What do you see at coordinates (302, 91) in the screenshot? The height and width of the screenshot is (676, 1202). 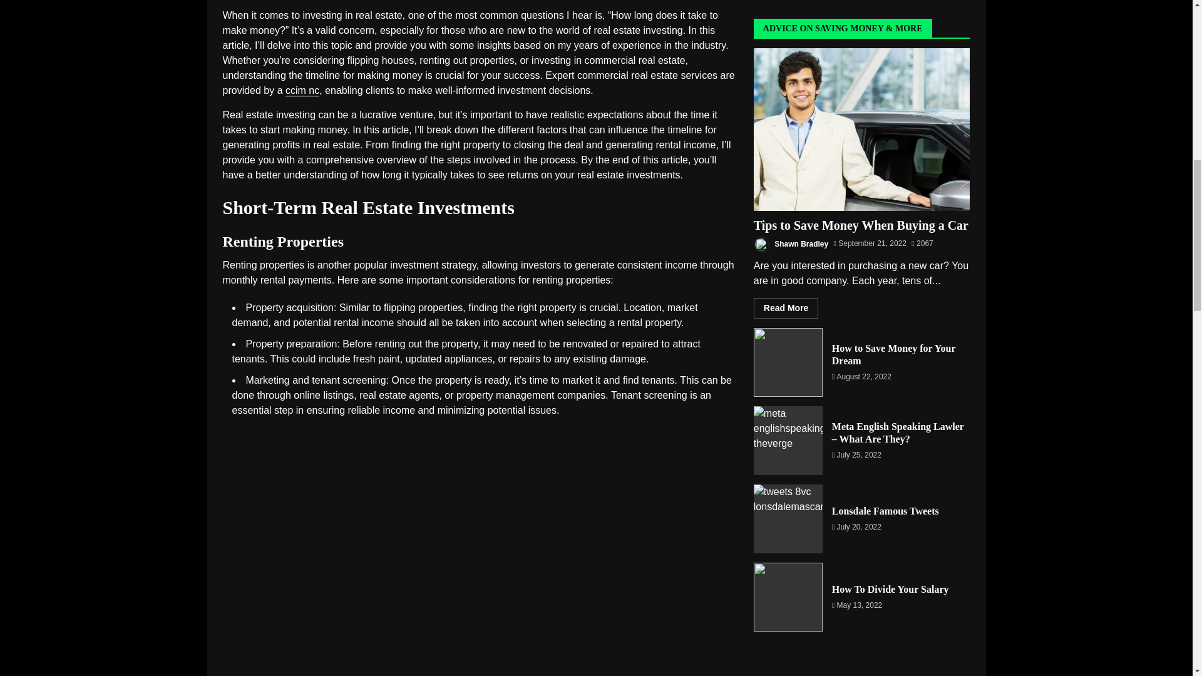 I see `ccim nc` at bounding box center [302, 91].